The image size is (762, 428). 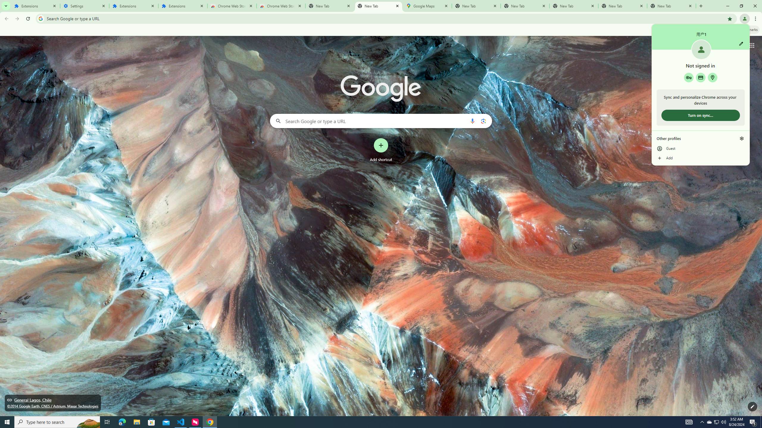 I want to click on Notification Chevron, so click(x=702, y=422).